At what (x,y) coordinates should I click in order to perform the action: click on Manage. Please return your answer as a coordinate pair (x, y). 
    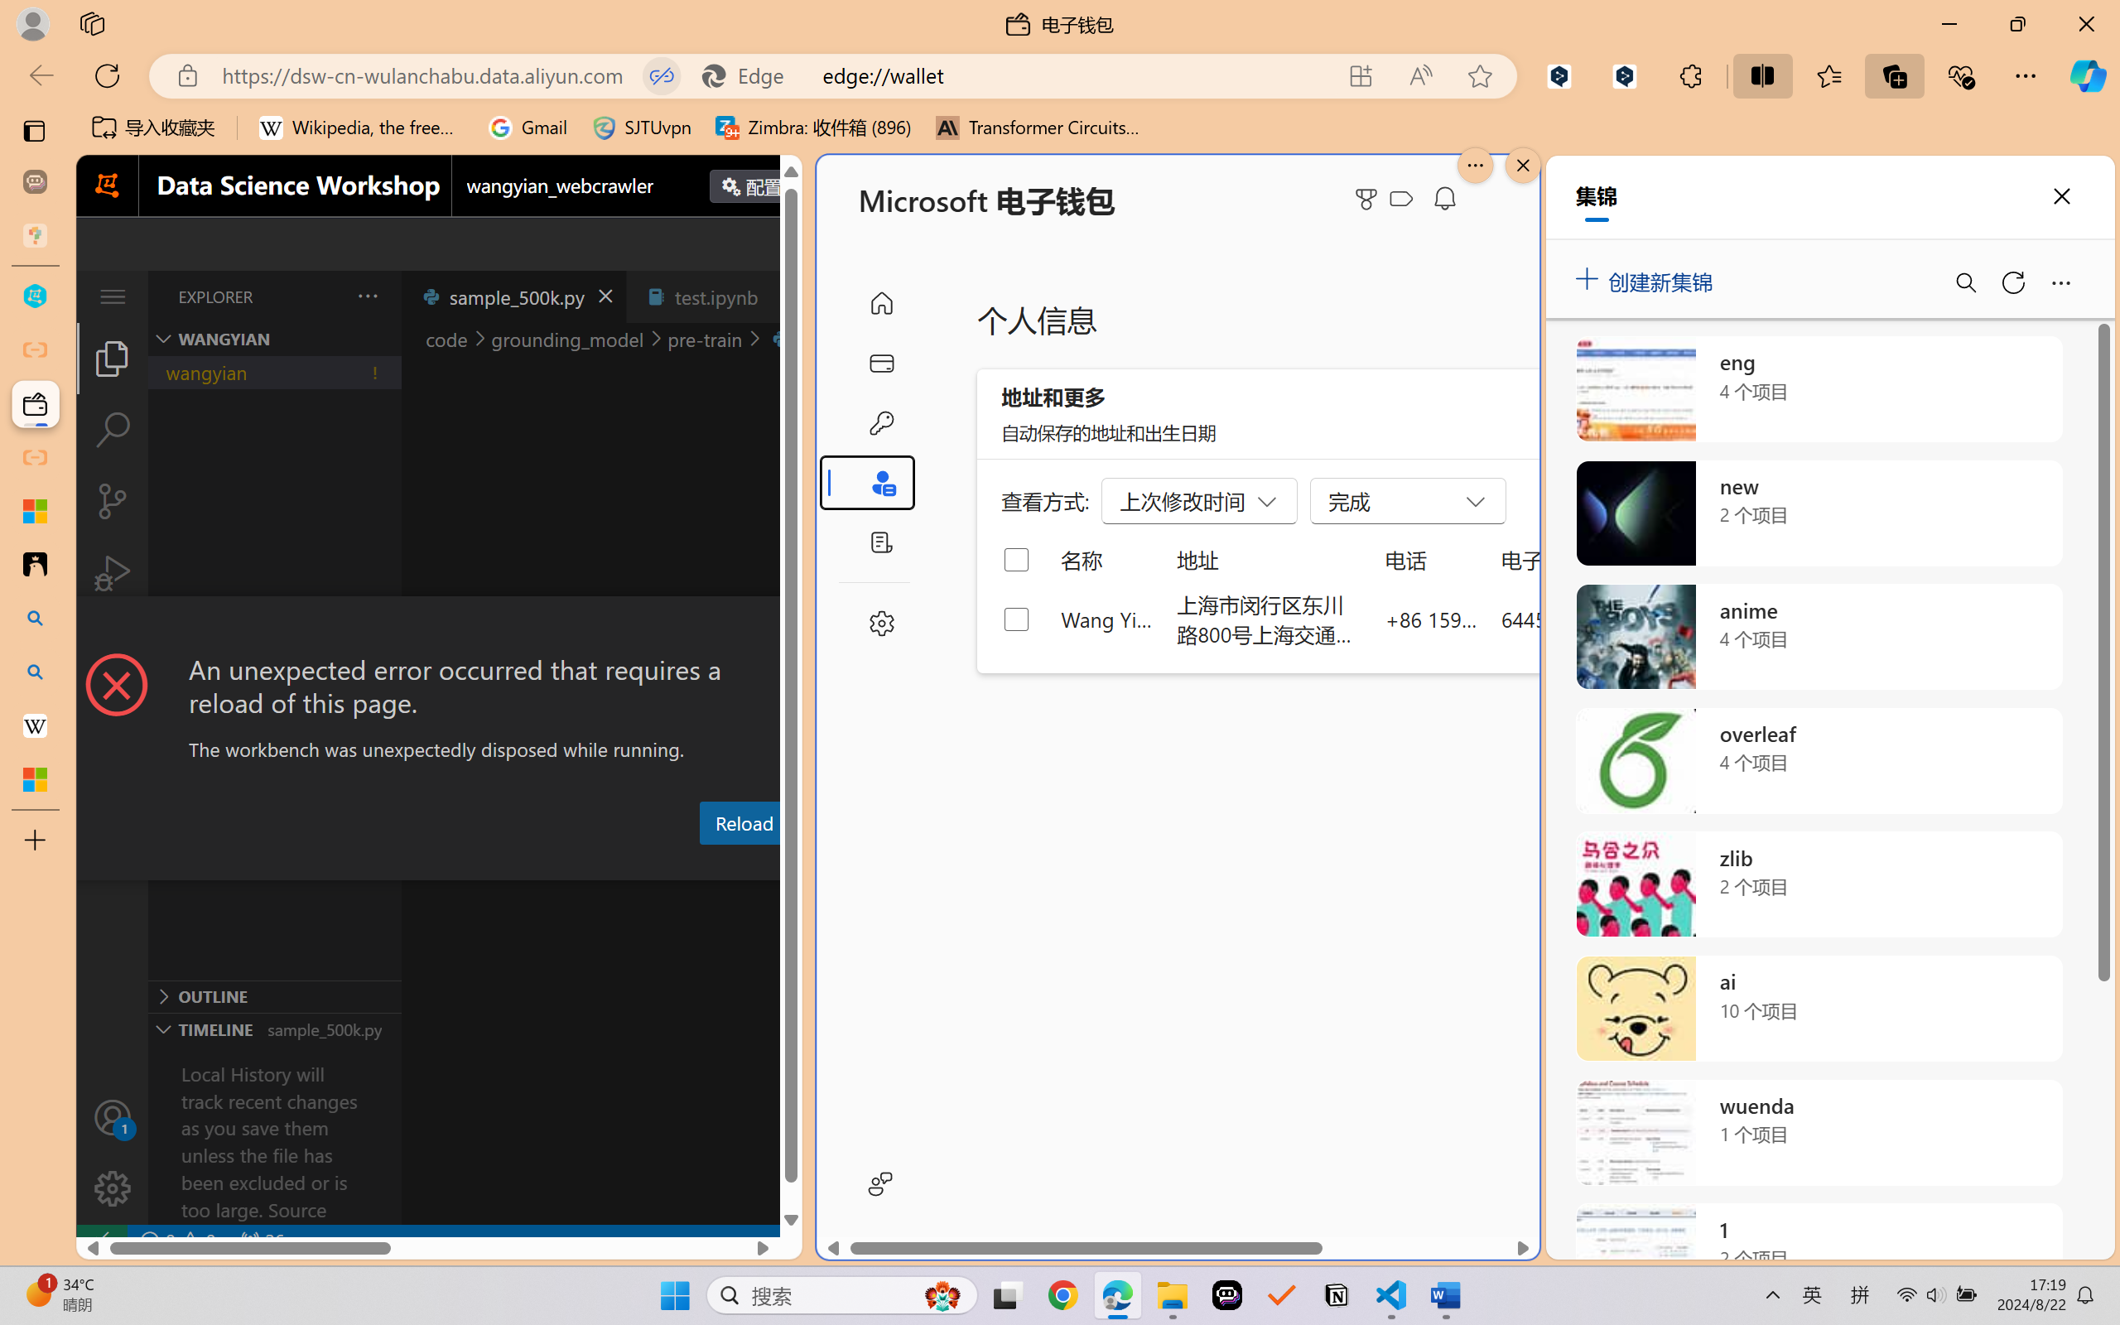
    Looking at the image, I should click on (113, 1153).